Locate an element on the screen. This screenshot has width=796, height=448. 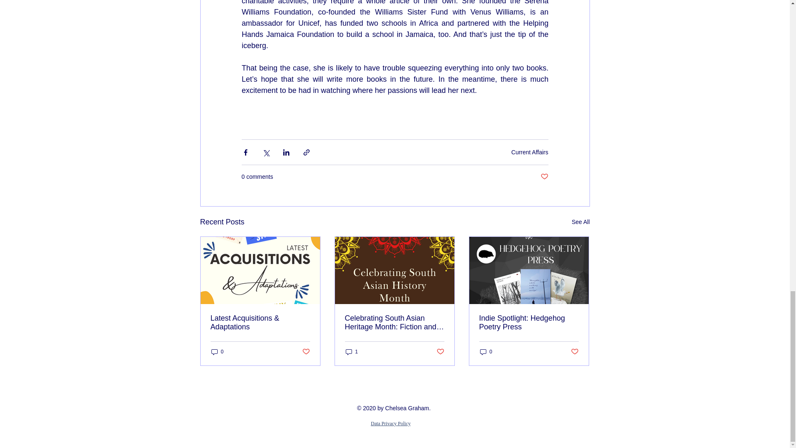
Current Affairs is located at coordinates (529, 151).